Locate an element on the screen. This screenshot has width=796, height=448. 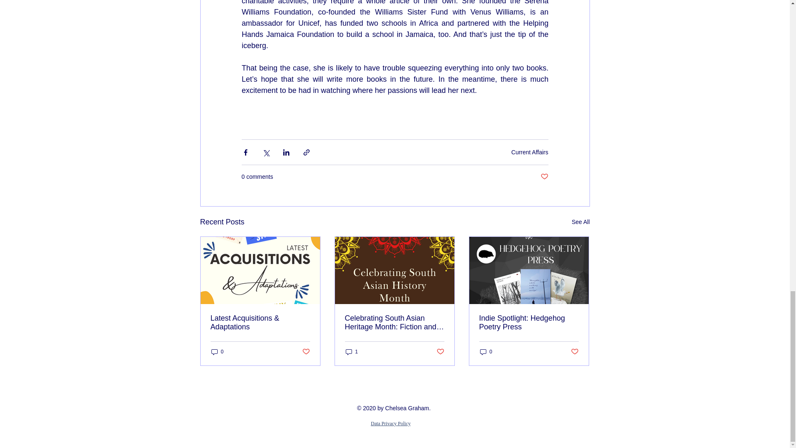
Current Affairs is located at coordinates (529, 151).